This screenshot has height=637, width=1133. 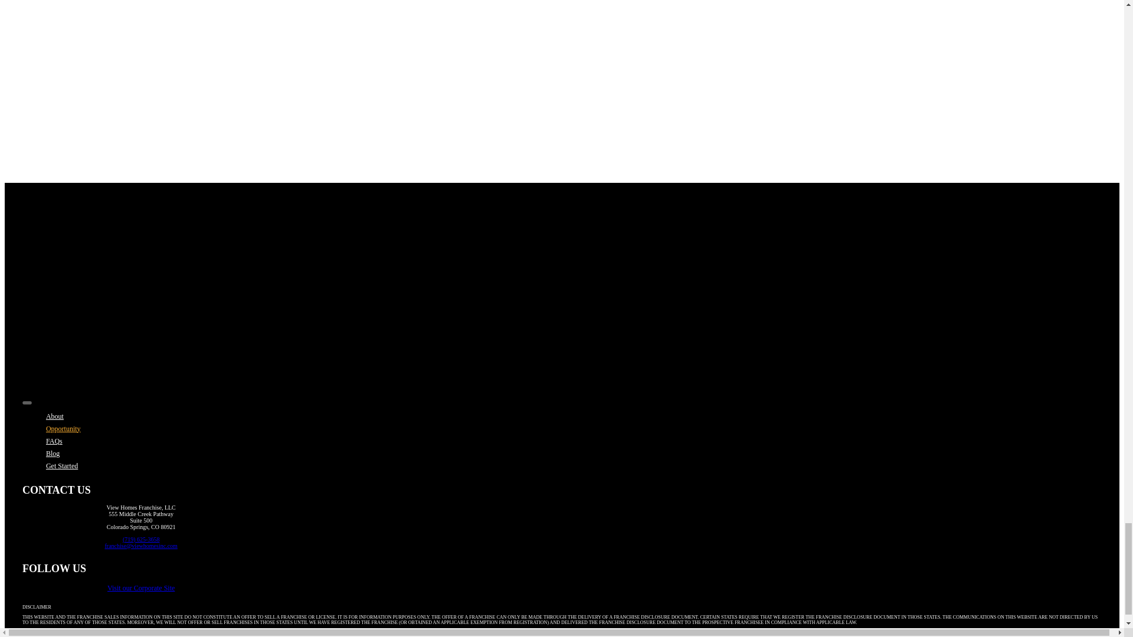 What do you see at coordinates (54, 441) in the screenshot?
I see `FAQs` at bounding box center [54, 441].